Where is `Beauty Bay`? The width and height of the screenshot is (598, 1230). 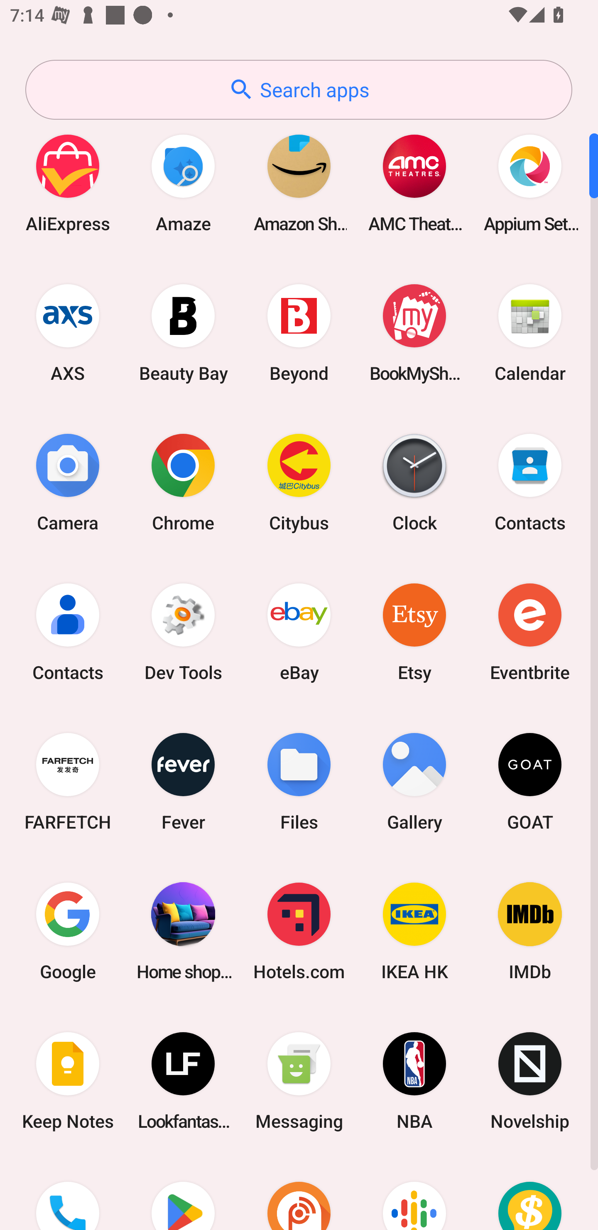 Beauty Bay is located at coordinates (183, 332).